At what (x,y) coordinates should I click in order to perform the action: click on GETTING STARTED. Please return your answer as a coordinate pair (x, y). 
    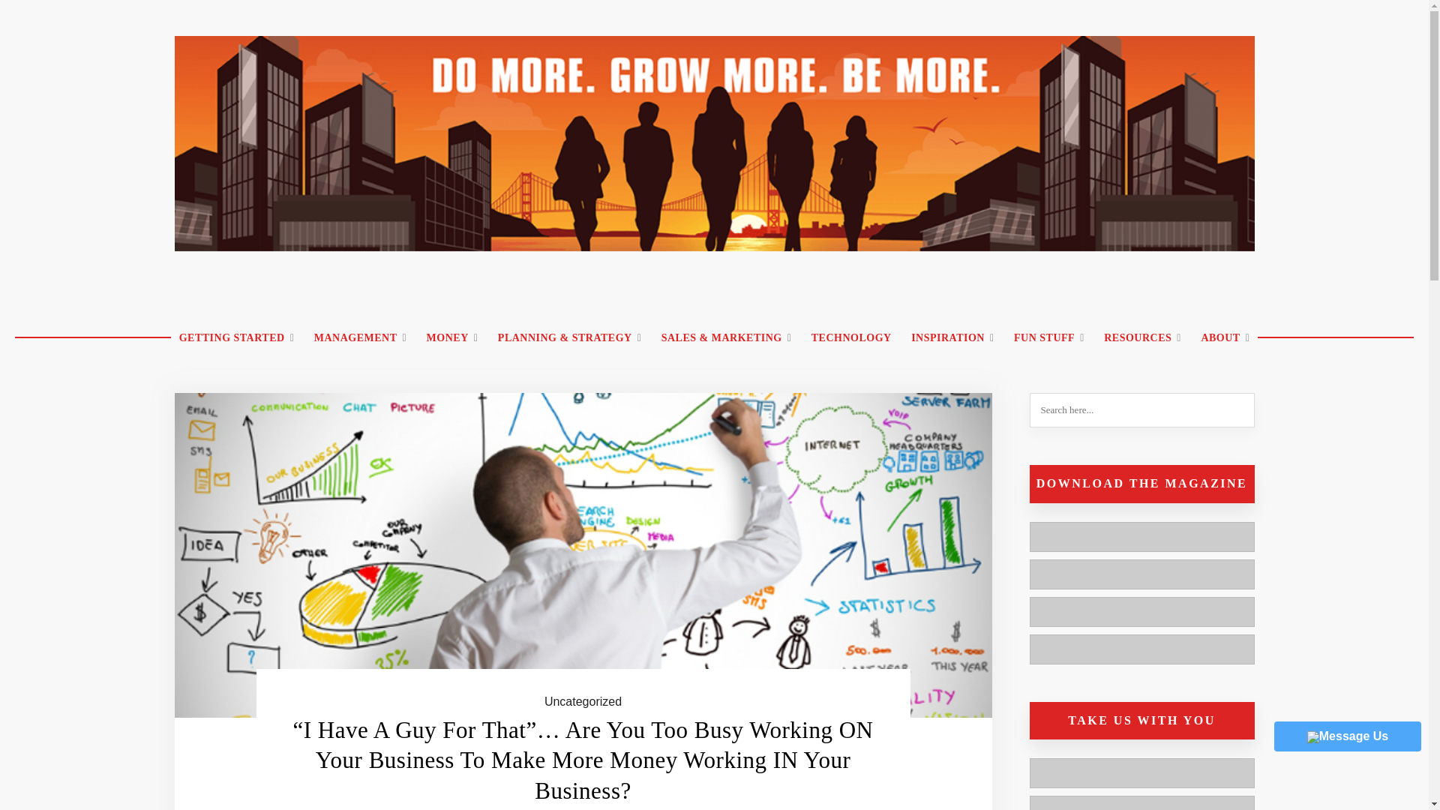
    Looking at the image, I should click on (237, 338).